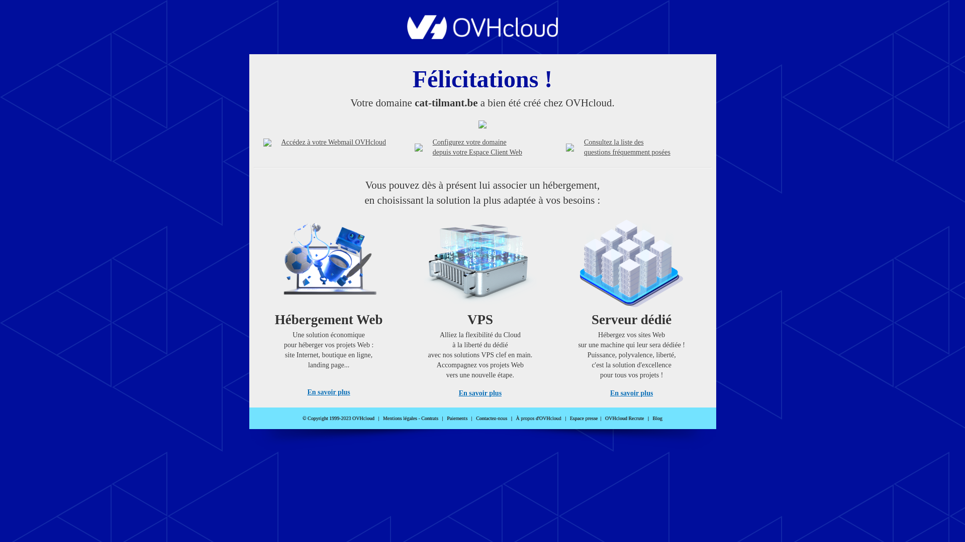 The image size is (965, 542). I want to click on En savoir plus, so click(631, 393).